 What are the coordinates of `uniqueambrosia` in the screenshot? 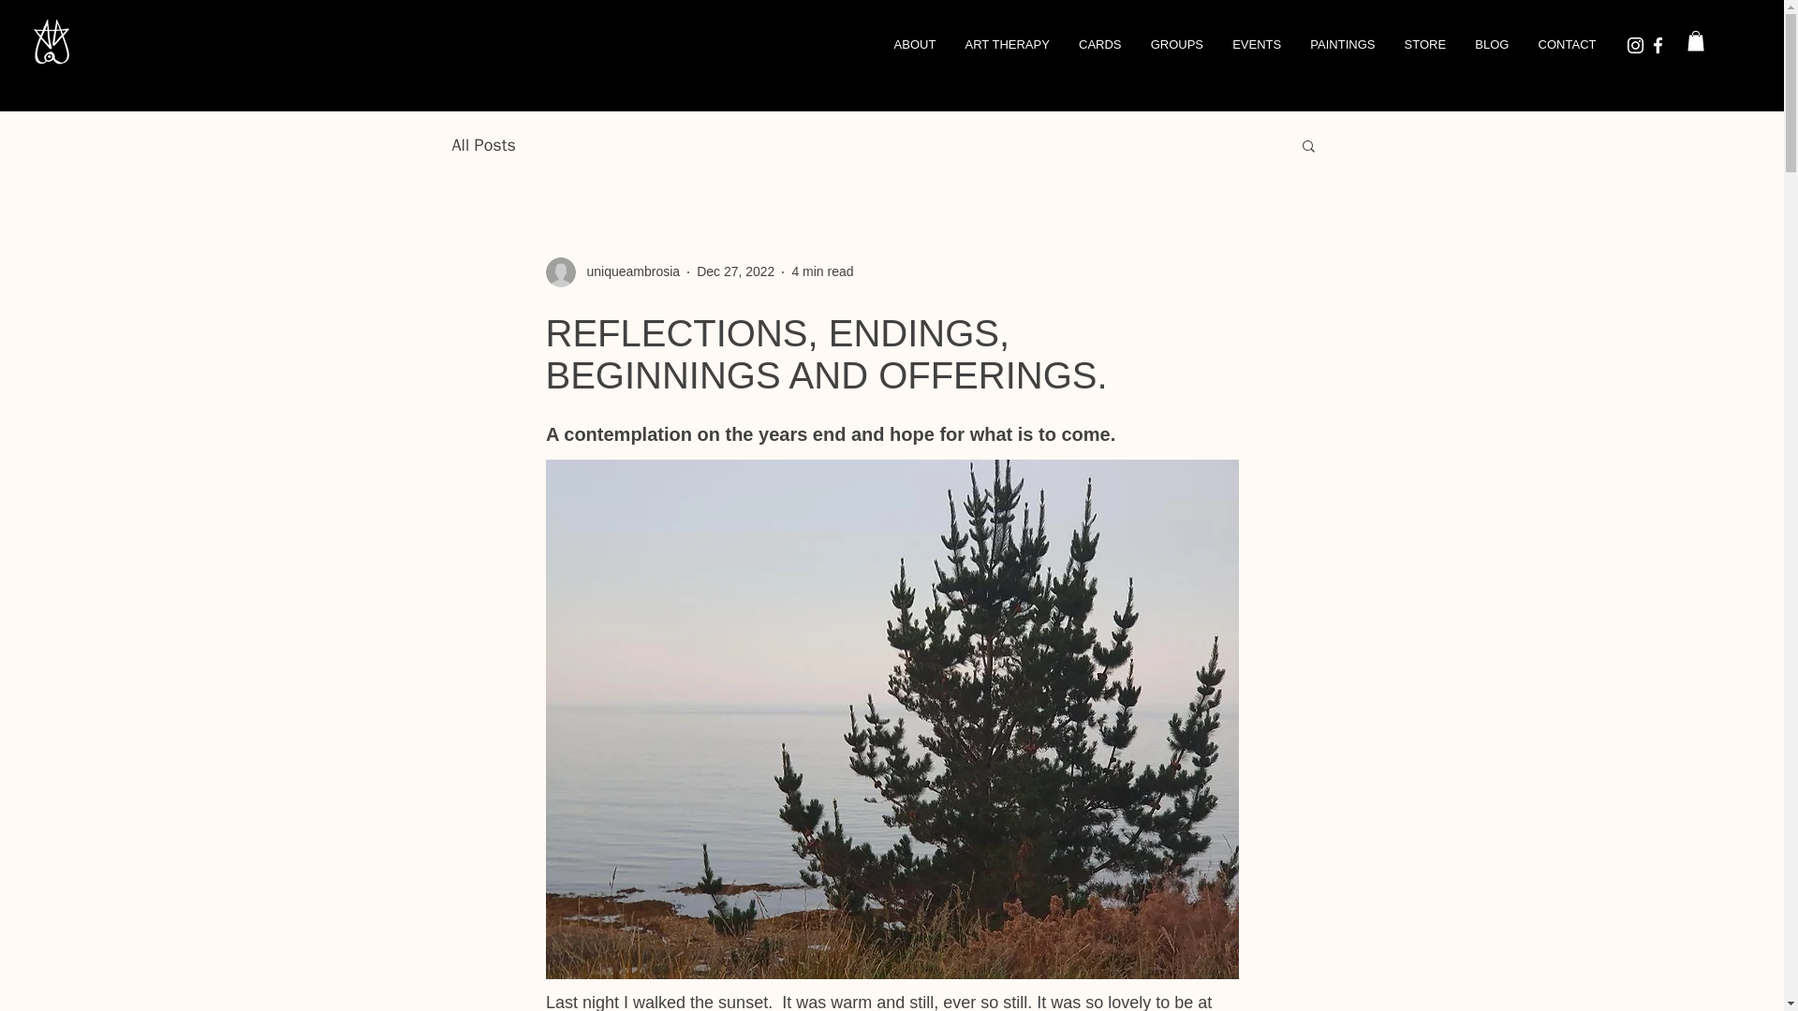 It's located at (612, 271).